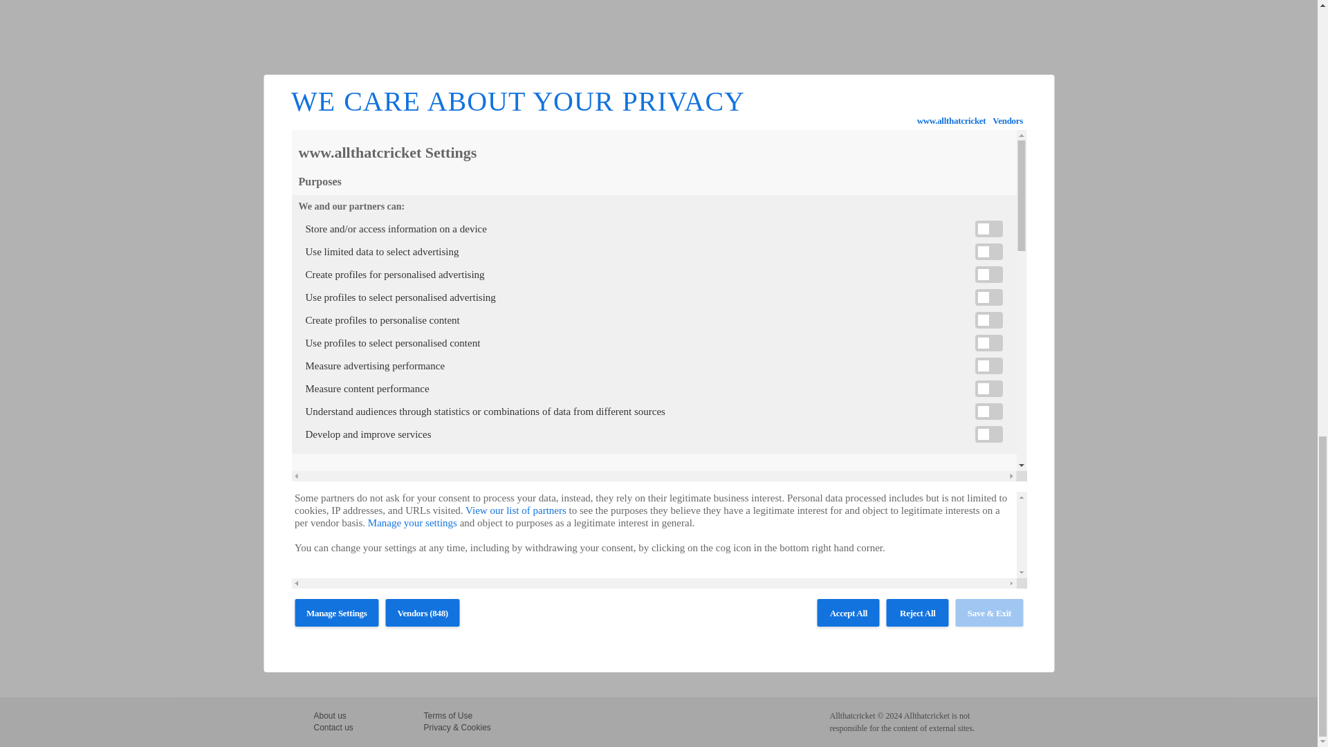 This screenshot has width=1328, height=747. Describe the element at coordinates (330, 716) in the screenshot. I see `About us` at that location.